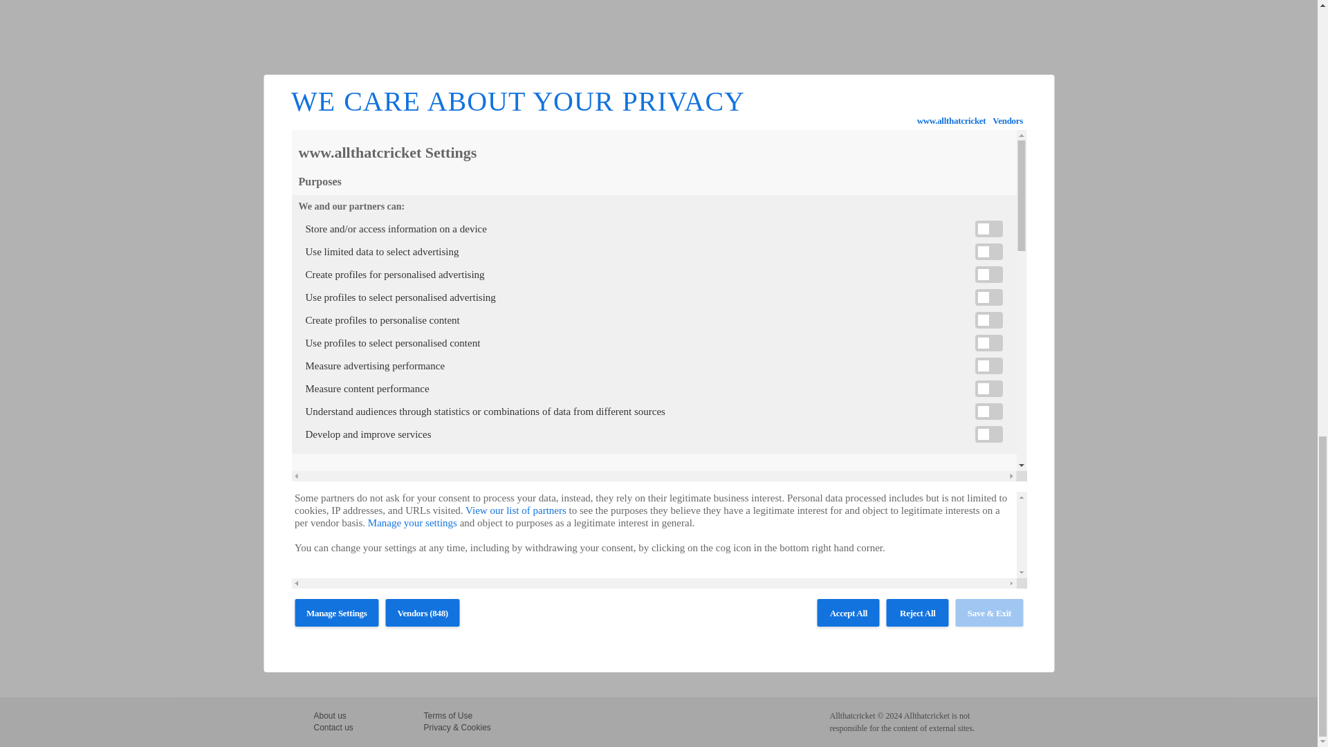 This screenshot has width=1328, height=747. Describe the element at coordinates (330, 716) in the screenshot. I see `About us` at that location.